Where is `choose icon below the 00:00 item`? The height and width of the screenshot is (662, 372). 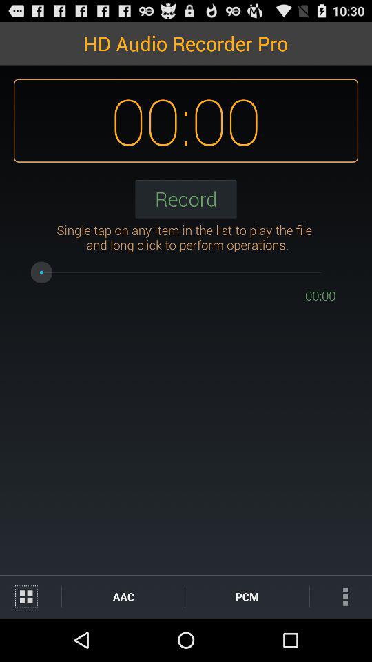 choose icon below the 00:00 item is located at coordinates (247, 596).